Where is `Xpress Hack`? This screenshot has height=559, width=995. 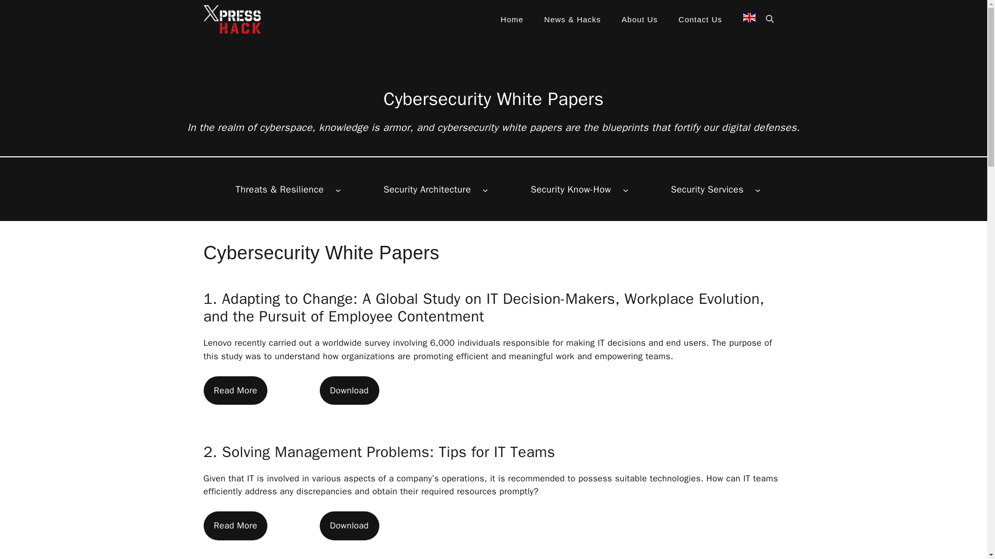 Xpress Hack is located at coordinates (231, 19).